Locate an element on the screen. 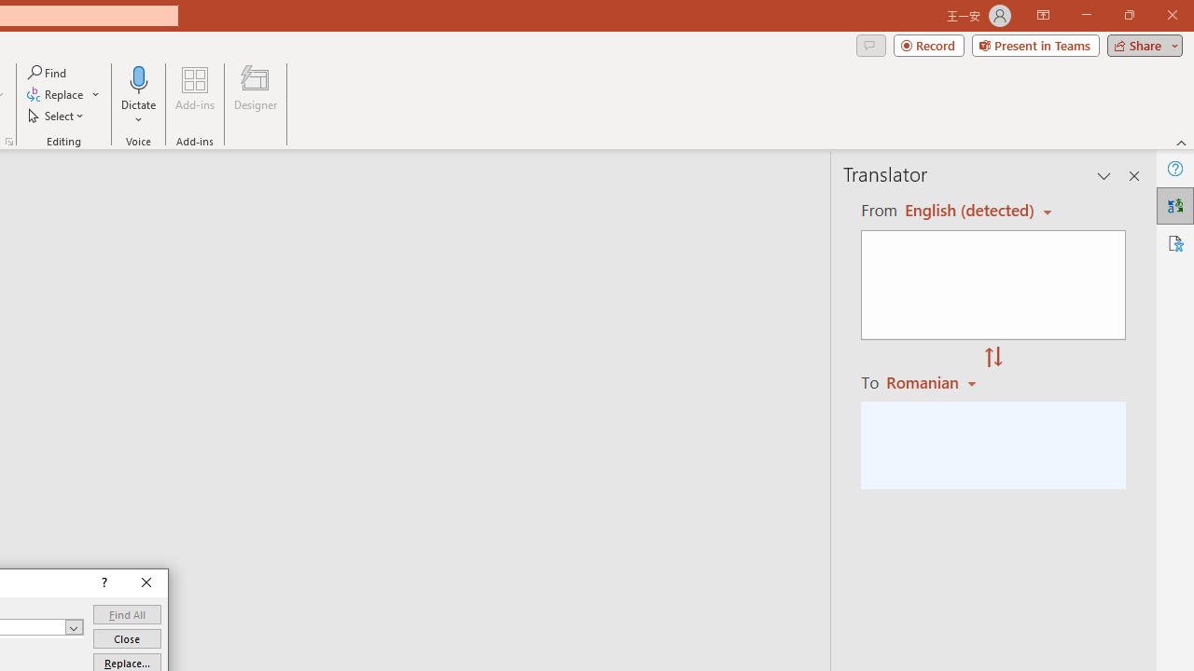 Image resolution: width=1194 pixels, height=671 pixels. Romanian is located at coordinates (934, 382).